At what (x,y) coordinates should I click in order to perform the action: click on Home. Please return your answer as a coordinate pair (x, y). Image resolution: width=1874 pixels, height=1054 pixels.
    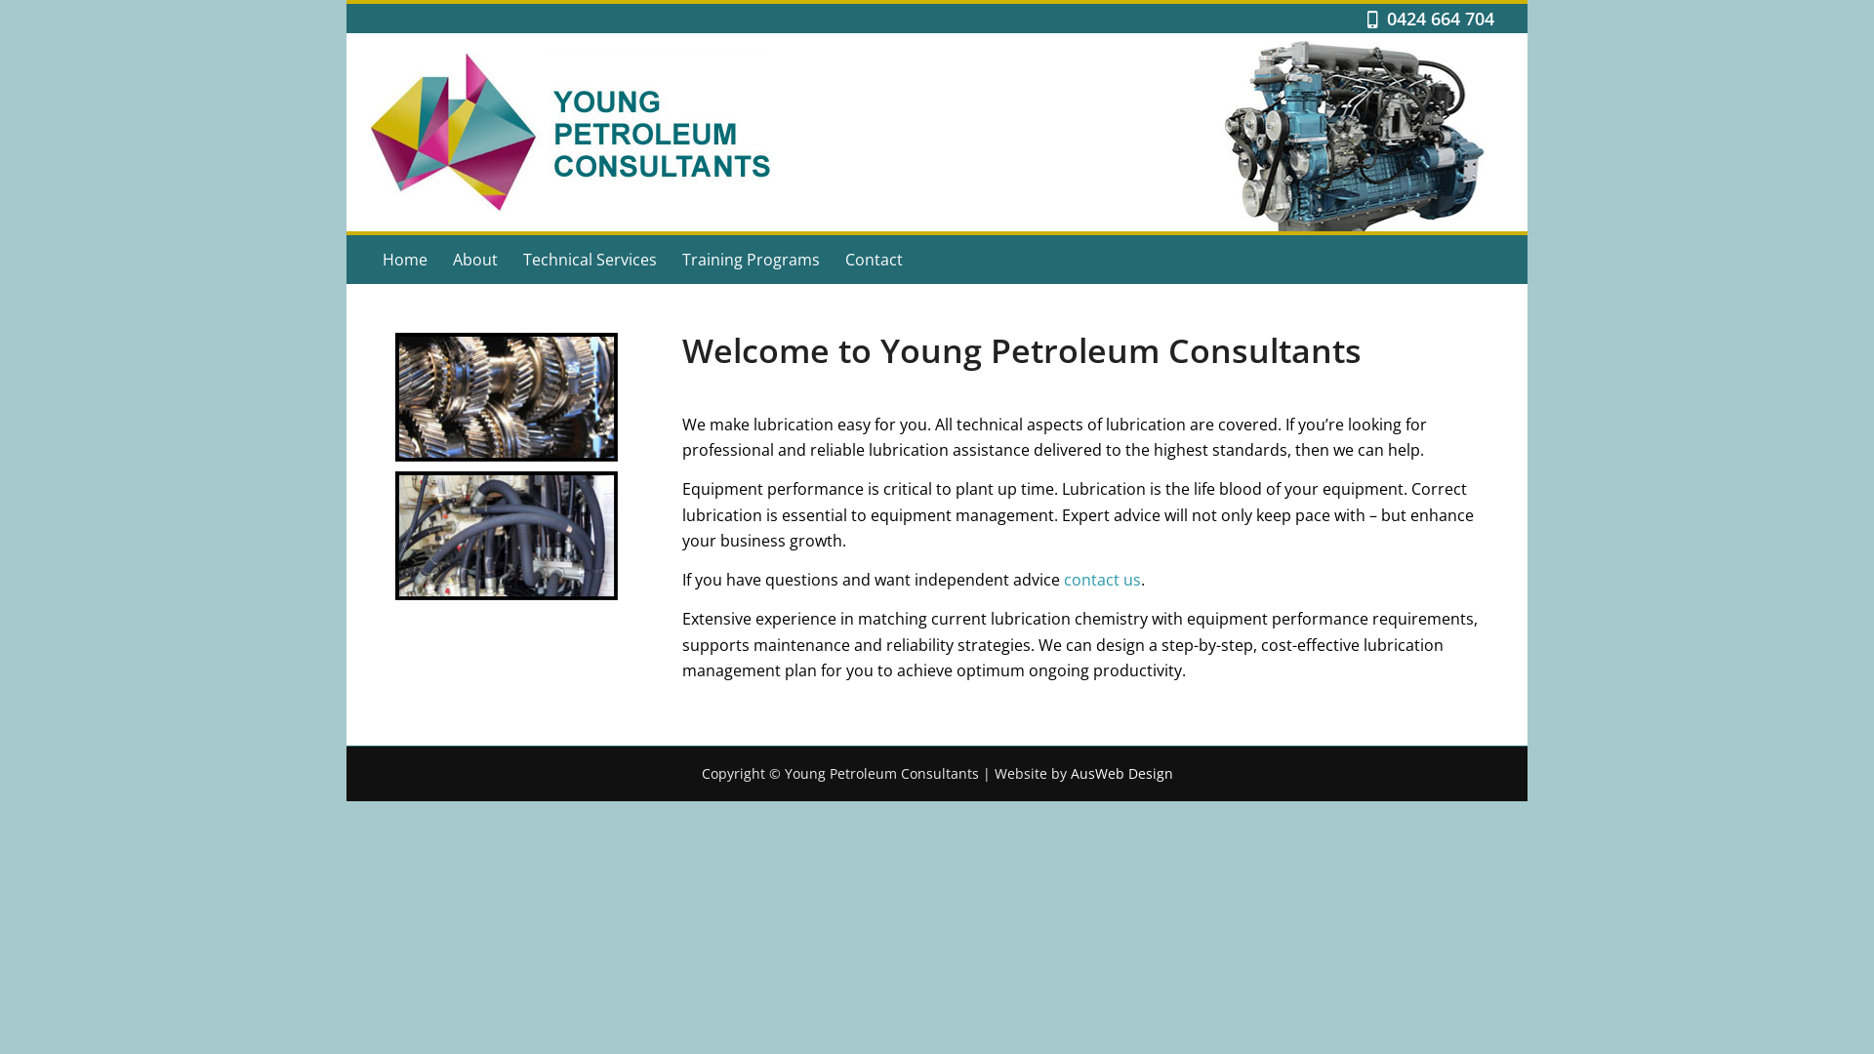
    Looking at the image, I should click on (405, 260).